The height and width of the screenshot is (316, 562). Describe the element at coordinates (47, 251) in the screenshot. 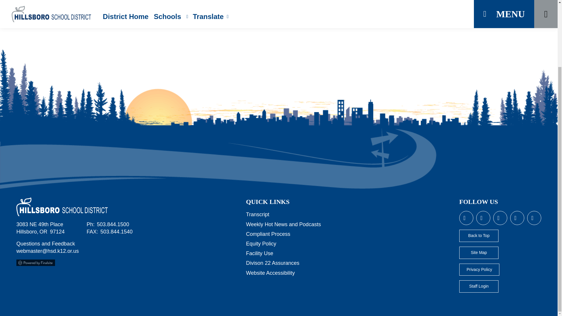

I see `Email` at that location.